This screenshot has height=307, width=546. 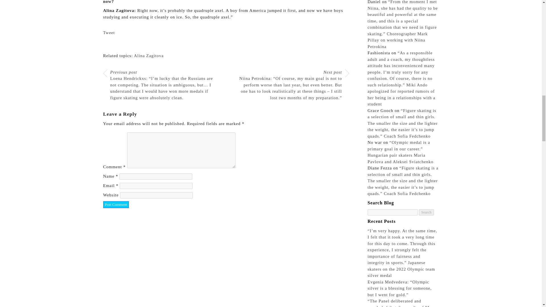 I want to click on Tweet, so click(x=109, y=32).